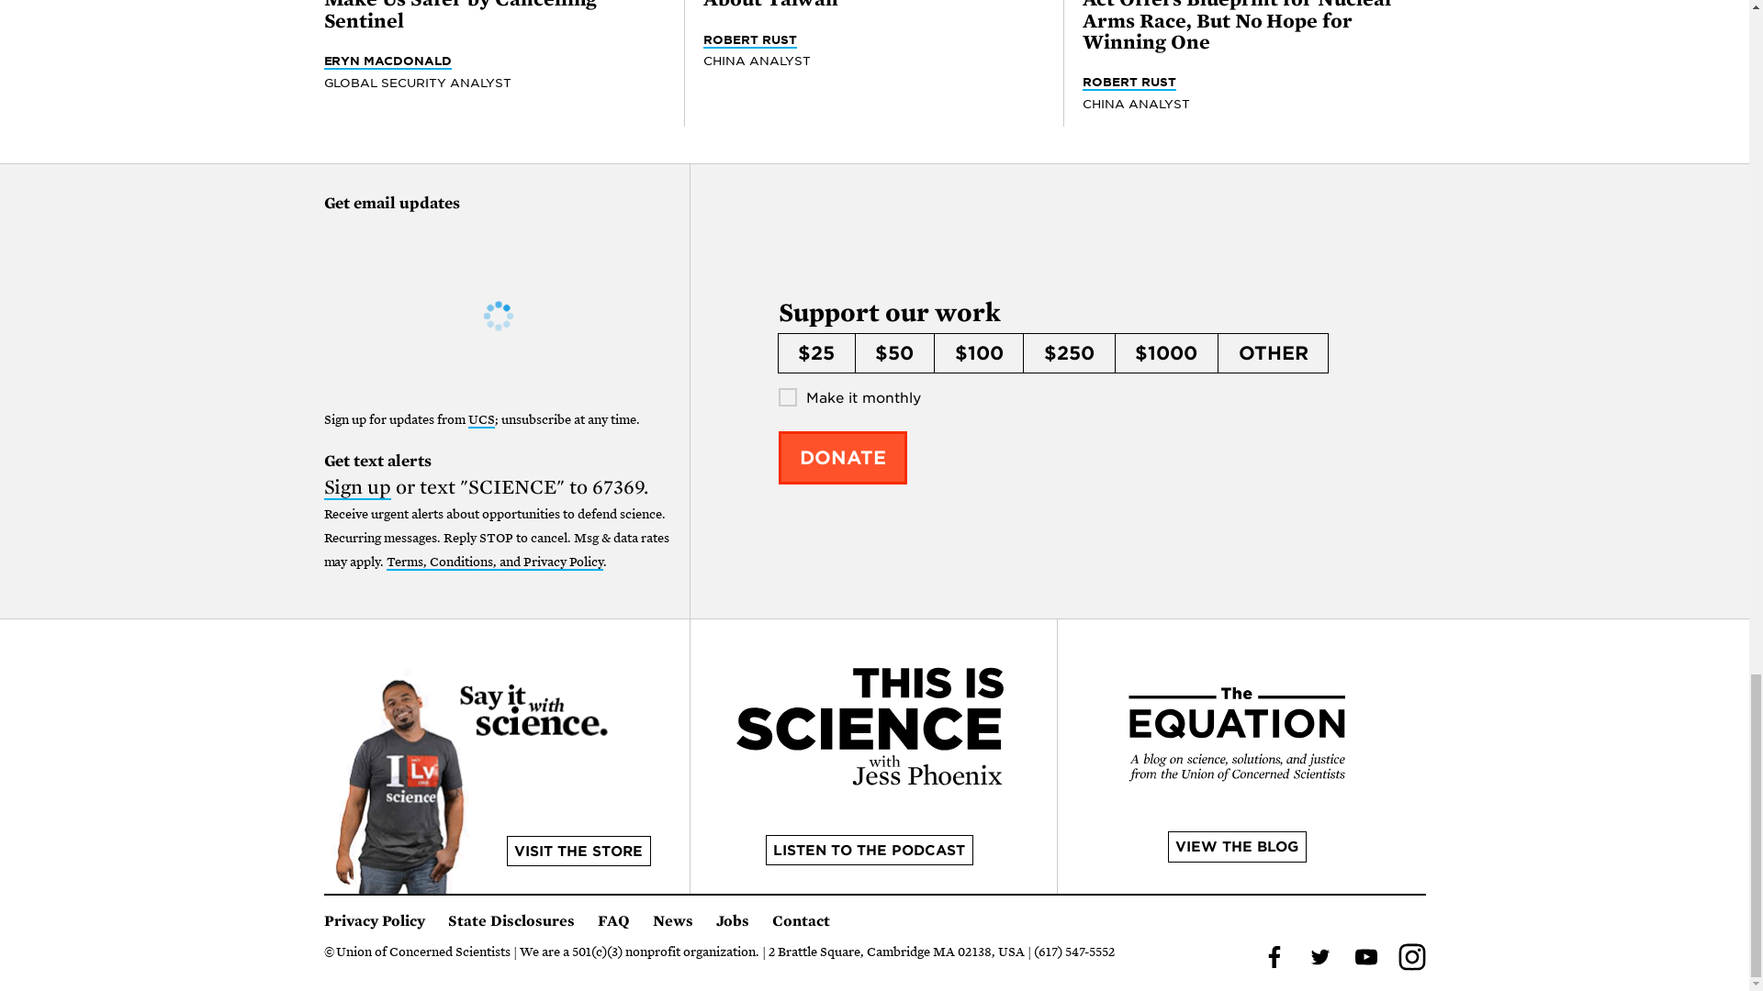 The width and height of the screenshot is (1763, 991). What do you see at coordinates (387, 61) in the screenshot?
I see `ERYN MACDONALD` at bounding box center [387, 61].